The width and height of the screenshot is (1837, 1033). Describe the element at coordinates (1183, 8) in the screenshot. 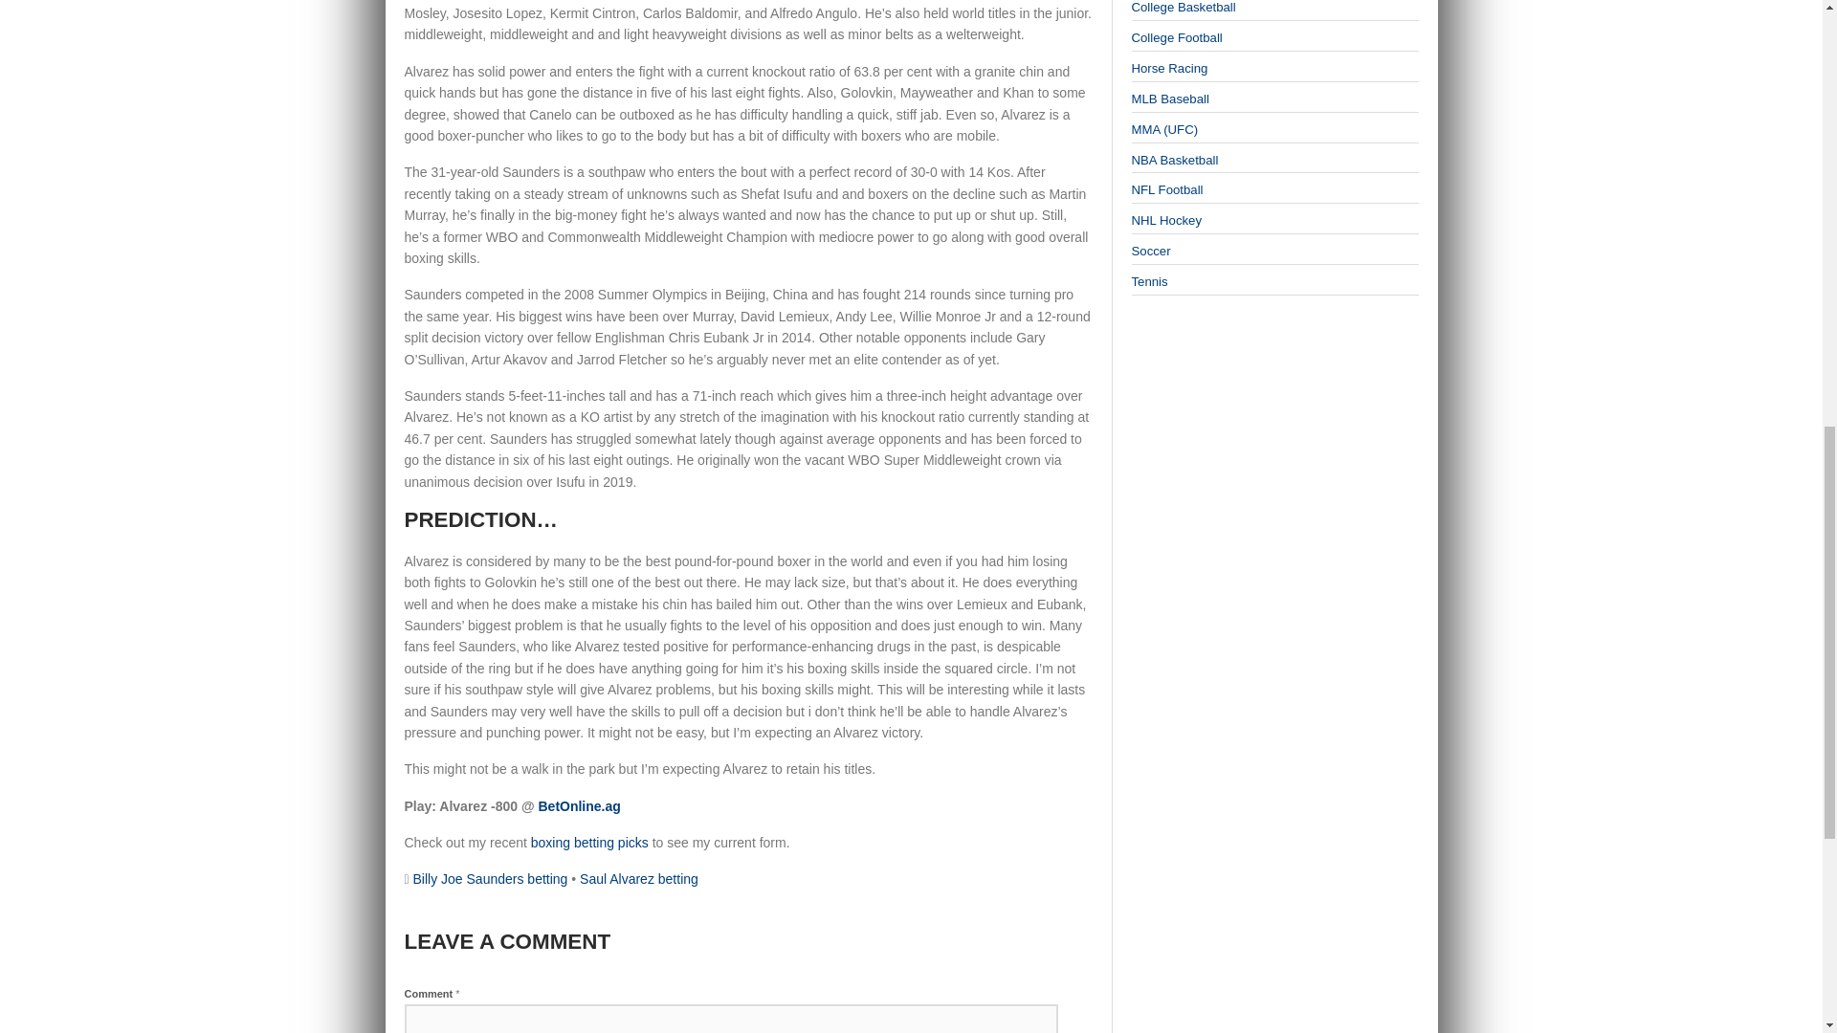

I see `NCAA Basketball Betting` at that location.